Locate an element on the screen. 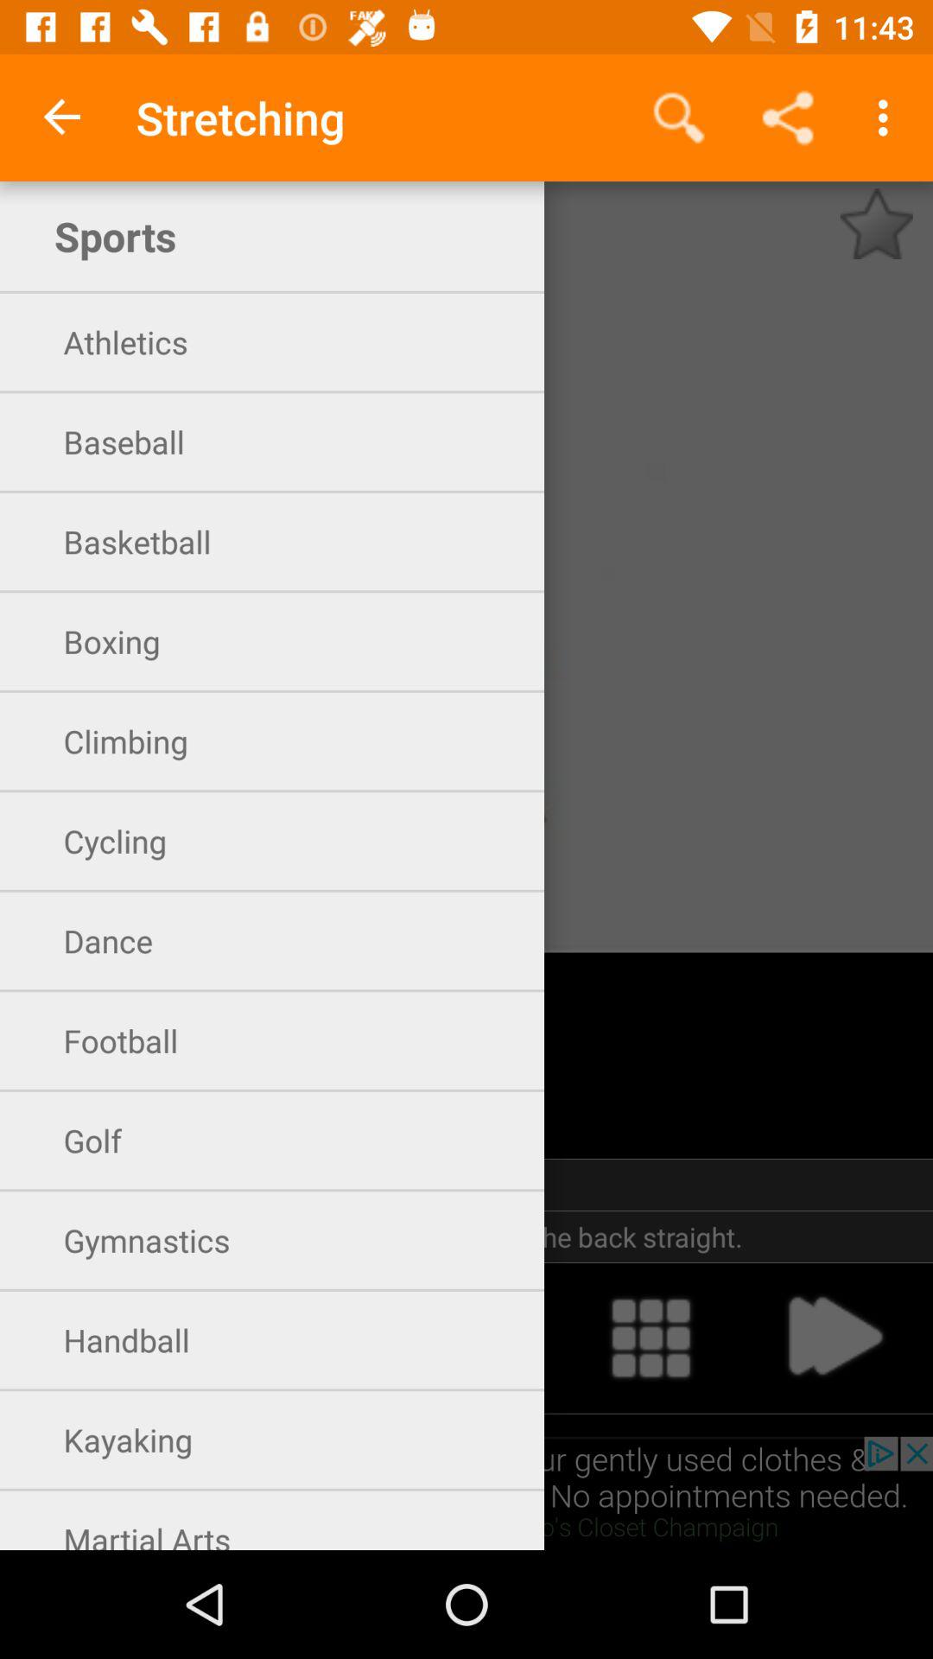  advance to the next screen is located at coordinates (834, 1338).